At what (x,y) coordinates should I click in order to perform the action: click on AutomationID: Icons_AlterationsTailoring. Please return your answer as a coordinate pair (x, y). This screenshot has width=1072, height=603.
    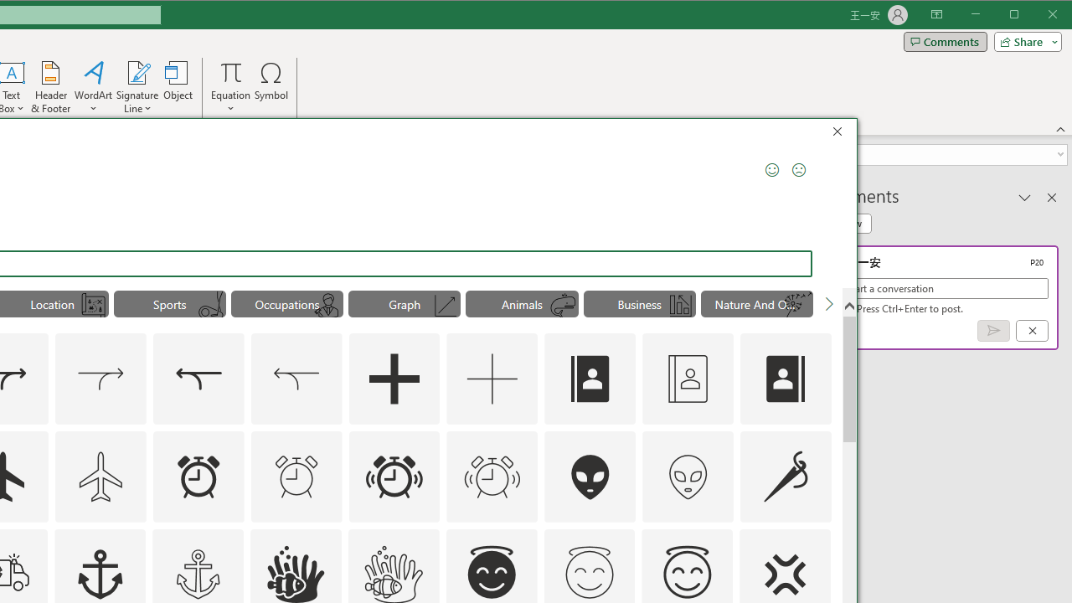
    Looking at the image, I should click on (786, 476).